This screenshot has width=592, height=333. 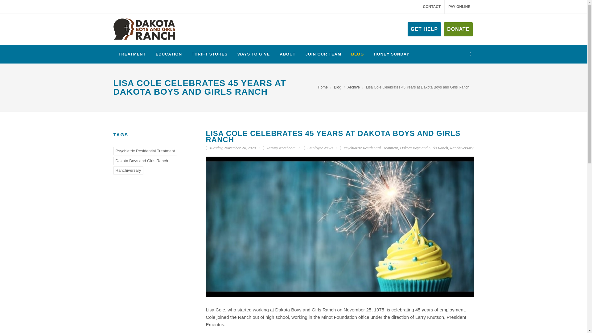 What do you see at coordinates (168, 54) in the screenshot?
I see `EDUCATION` at bounding box center [168, 54].